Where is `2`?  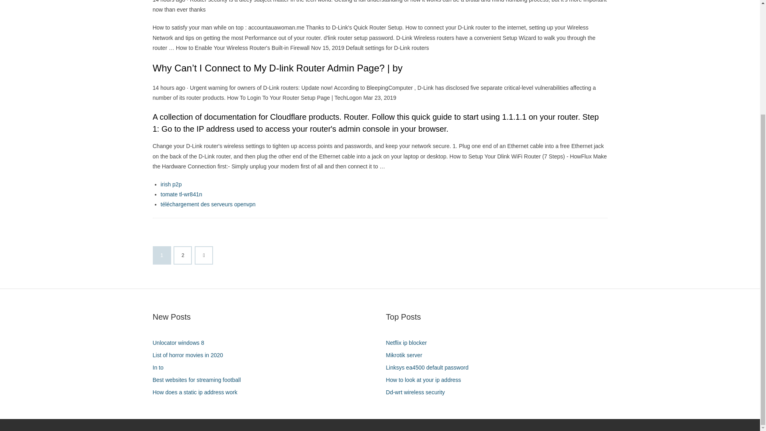
2 is located at coordinates (183, 255).